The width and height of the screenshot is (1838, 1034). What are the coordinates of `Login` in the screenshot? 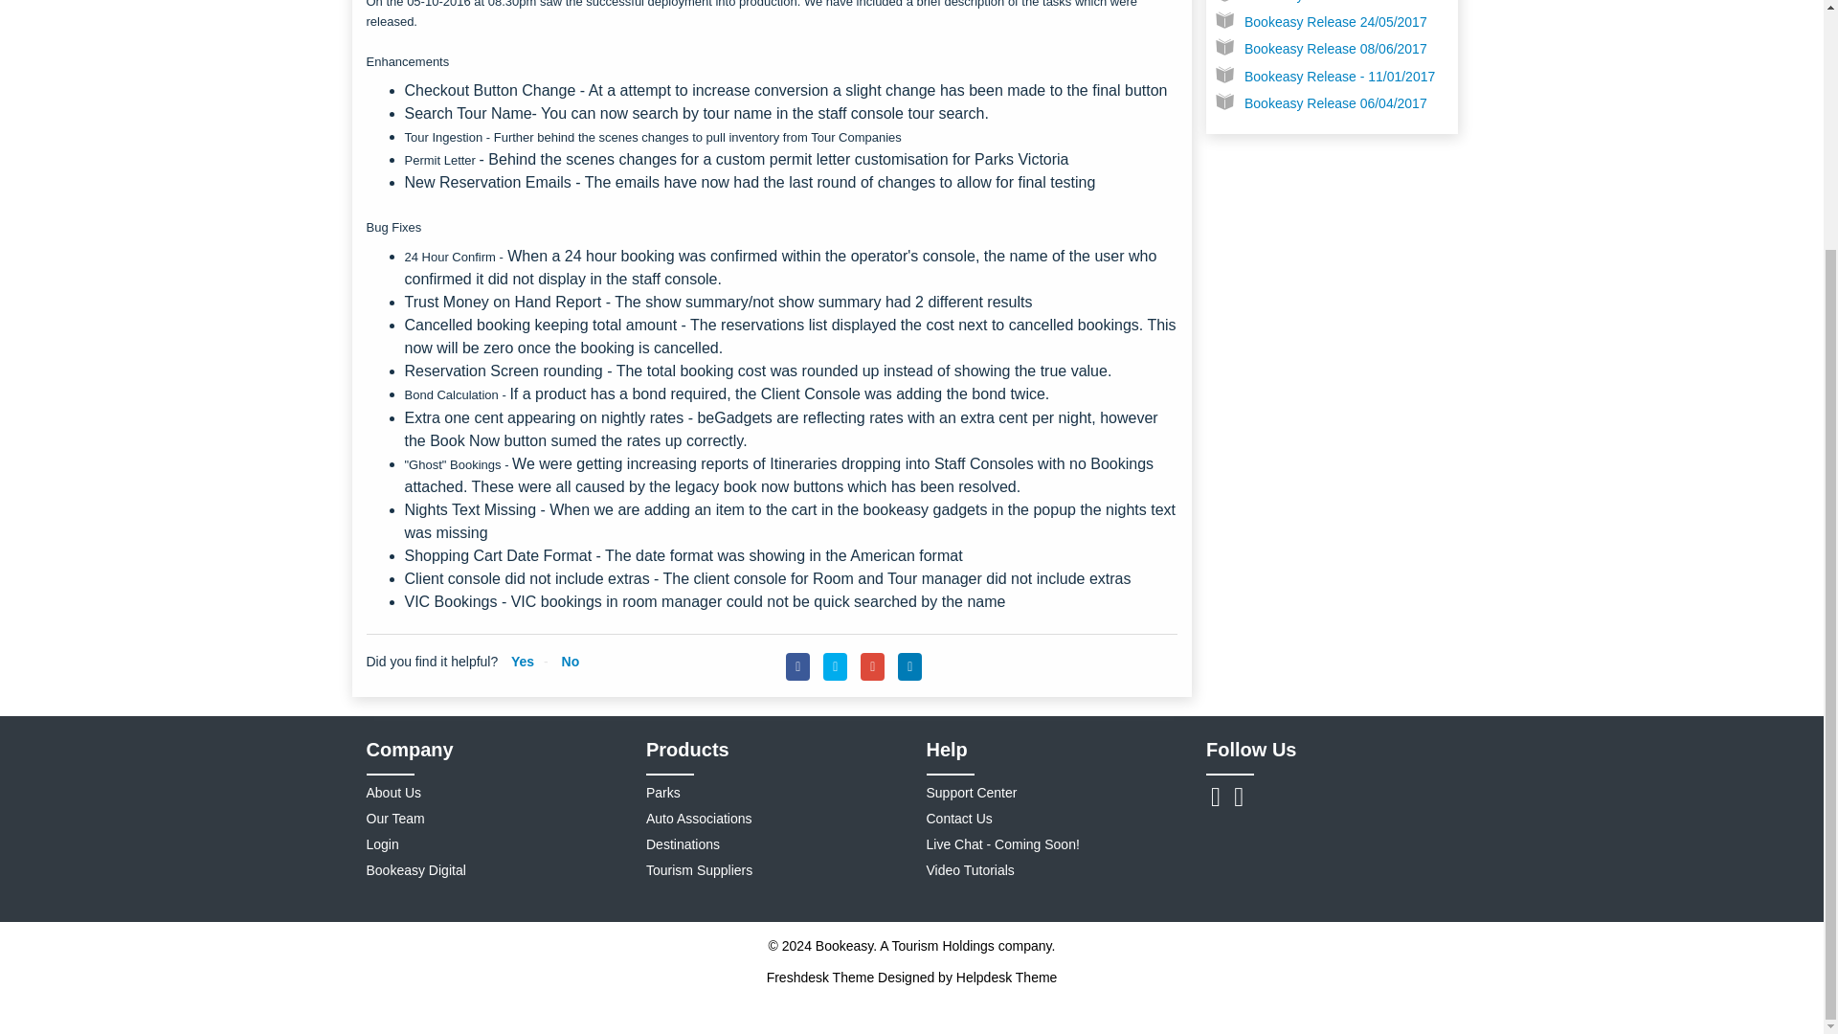 It's located at (382, 843).